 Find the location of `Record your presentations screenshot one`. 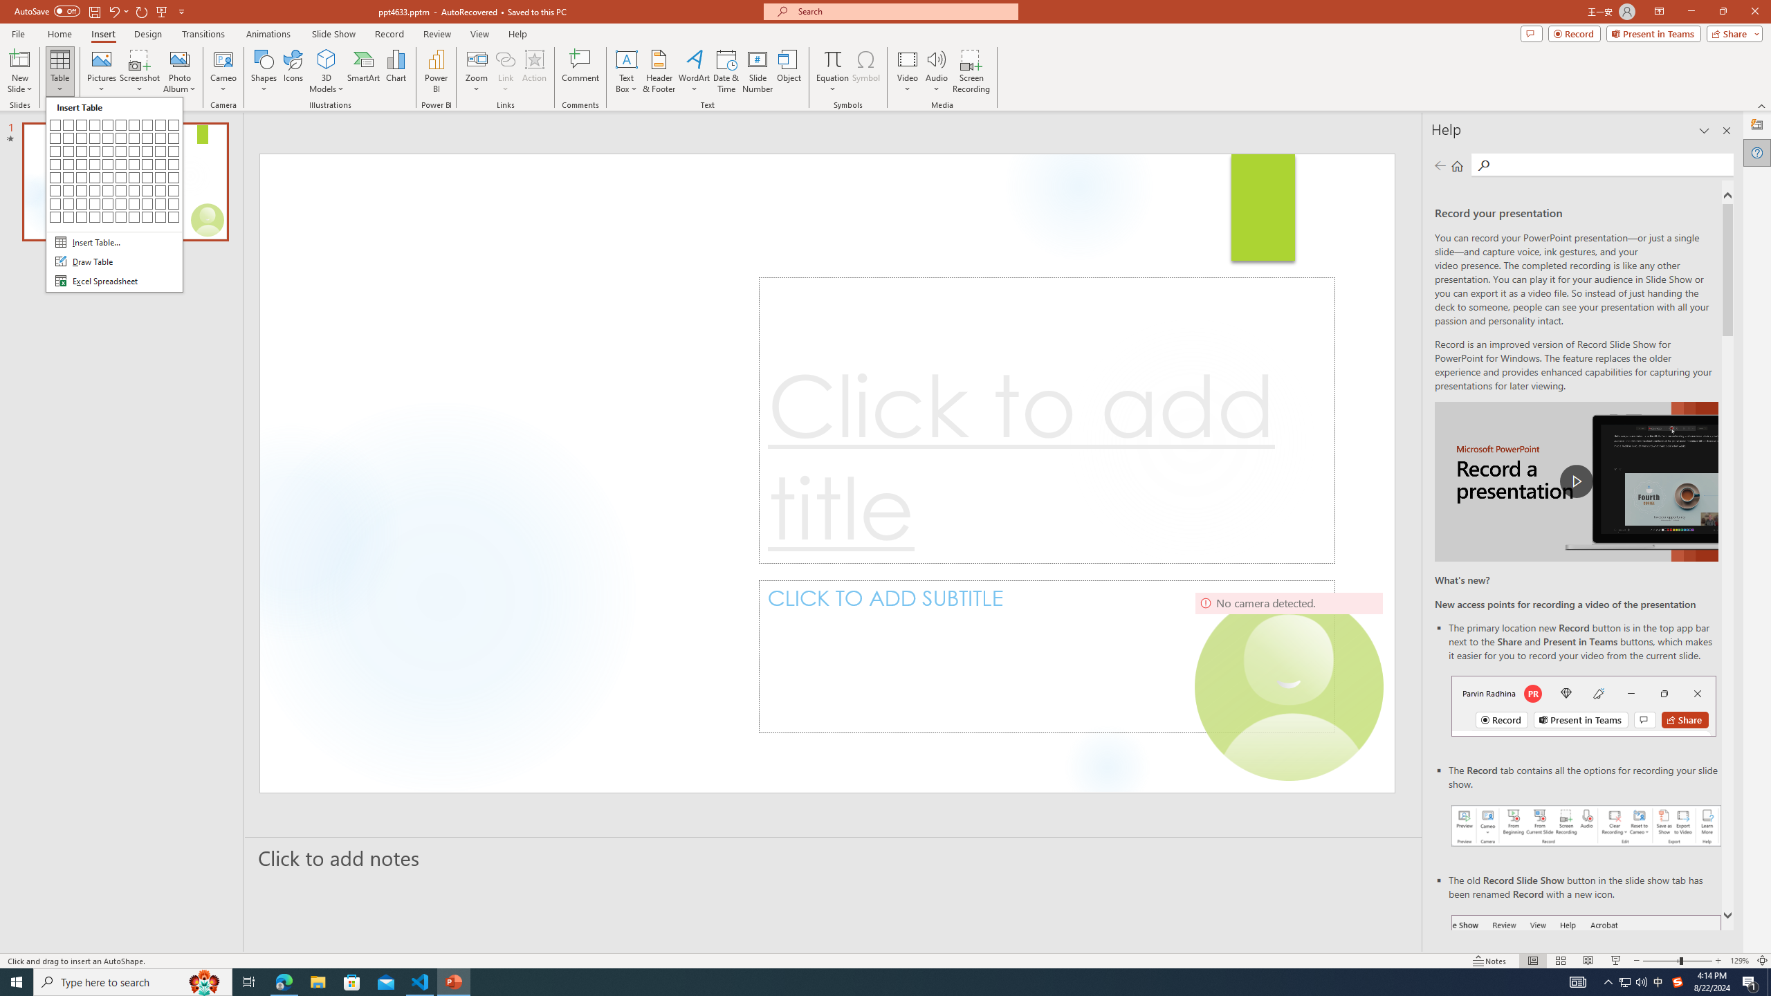

Record your presentations screenshot one is located at coordinates (1587, 826).